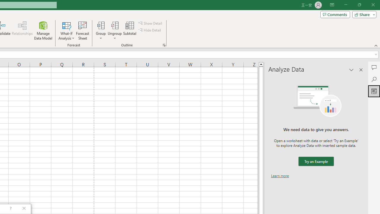 The image size is (380, 214). I want to click on Hide Detail, so click(150, 30).